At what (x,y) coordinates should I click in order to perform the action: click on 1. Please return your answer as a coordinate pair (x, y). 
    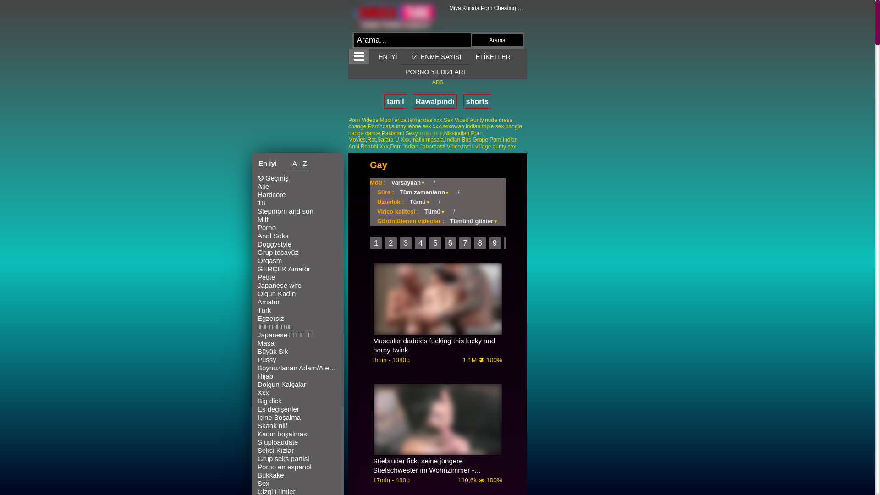
    Looking at the image, I should click on (376, 243).